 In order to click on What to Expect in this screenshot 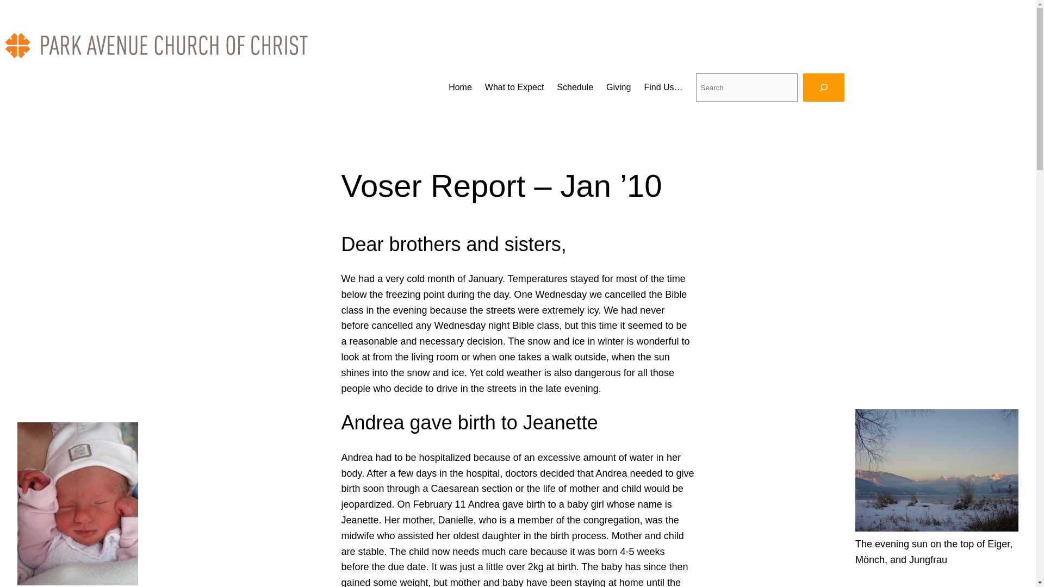, I will do `click(514, 87)`.